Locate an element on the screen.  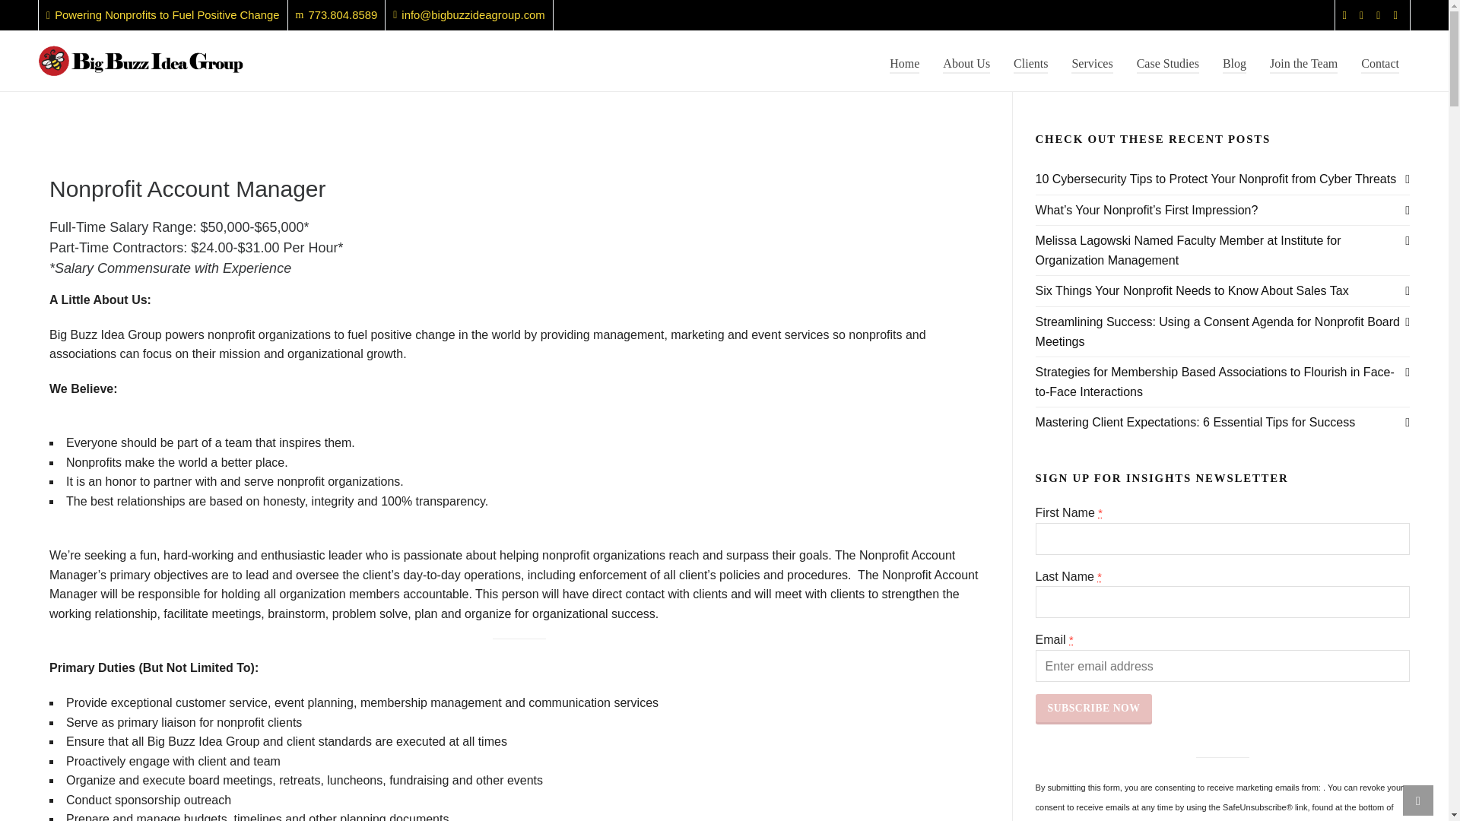
About Us is located at coordinates (966, 61).